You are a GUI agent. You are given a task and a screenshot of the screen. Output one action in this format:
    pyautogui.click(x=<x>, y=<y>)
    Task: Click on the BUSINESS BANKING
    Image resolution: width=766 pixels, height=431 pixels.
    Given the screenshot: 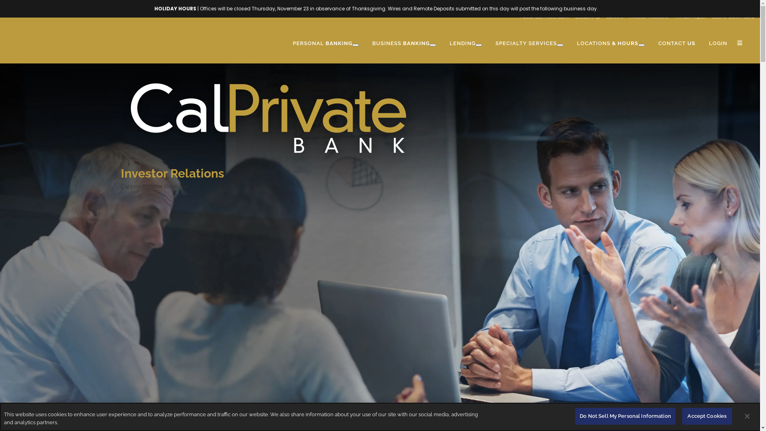 What is the action you would take?
    pyautogui.click(x=404, y=43)
    